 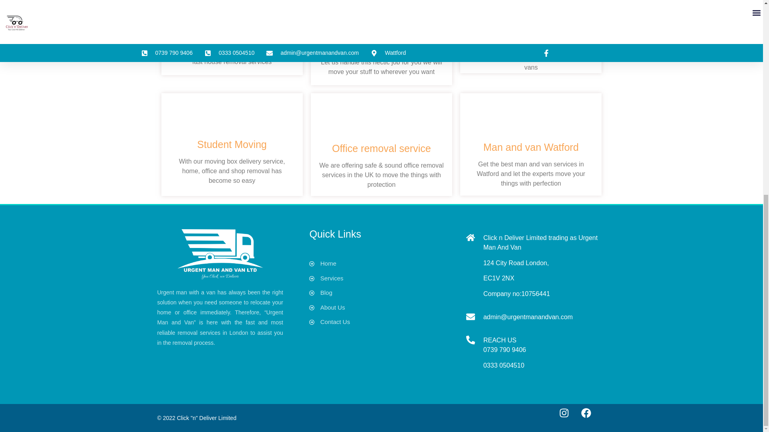 I want to click on House removal services, so click(x=232, y=35).